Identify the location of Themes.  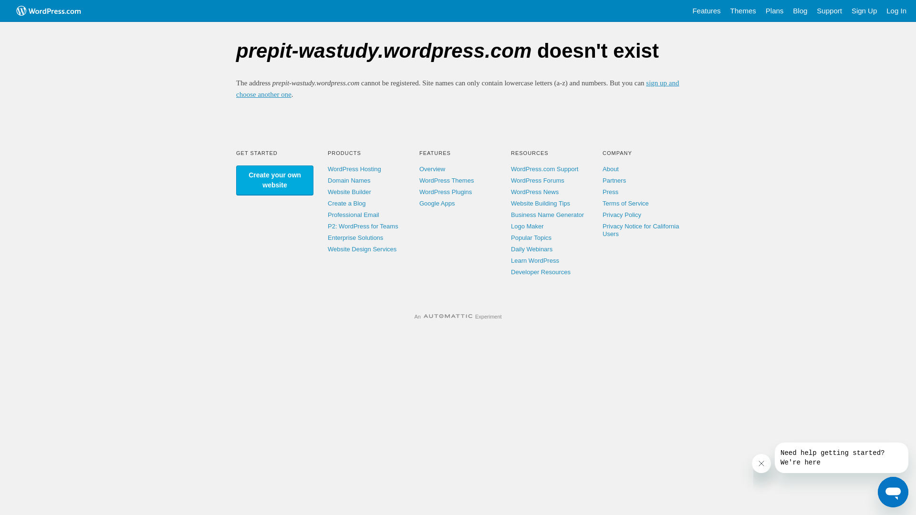
(743, 11).